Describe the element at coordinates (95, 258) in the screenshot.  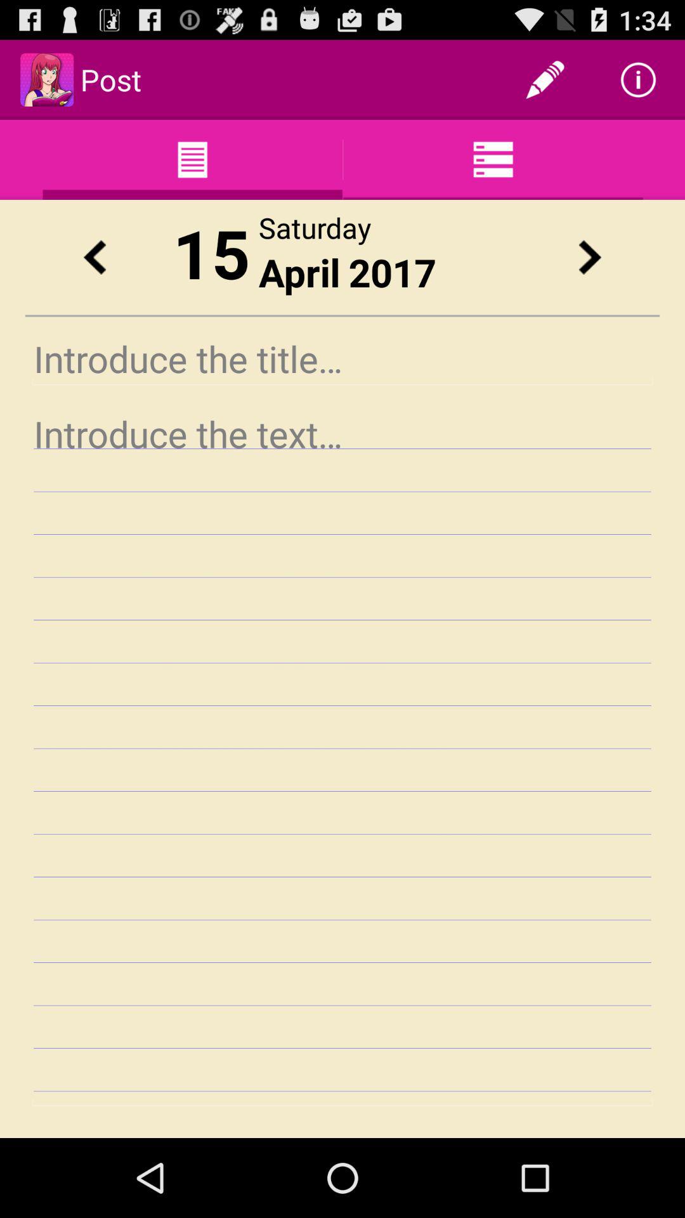
I see `go to previous day` at that location.